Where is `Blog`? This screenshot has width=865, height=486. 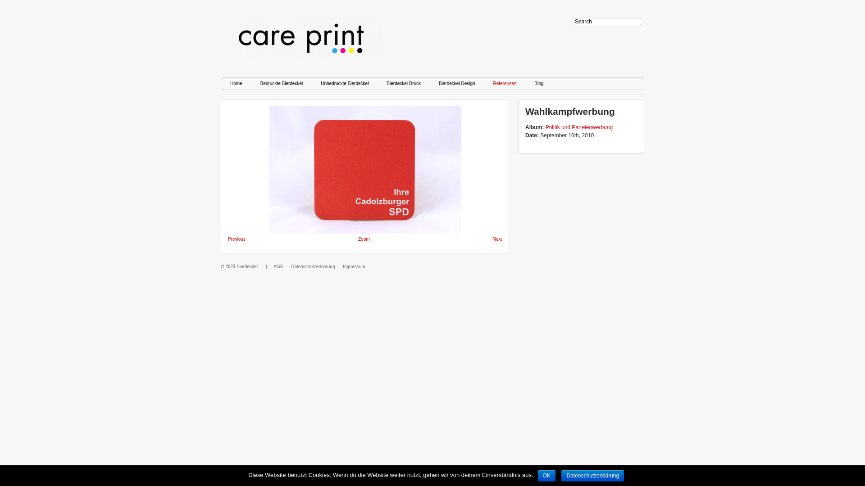
Blog is located at coordinates (539, 84).